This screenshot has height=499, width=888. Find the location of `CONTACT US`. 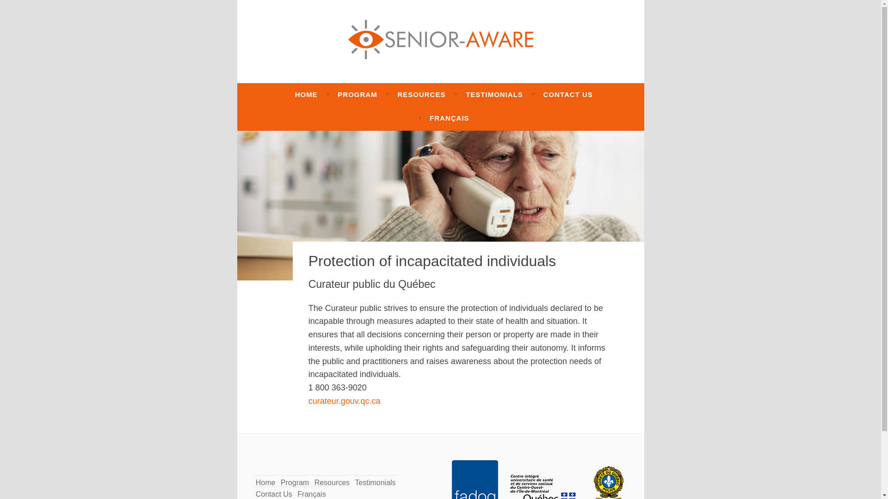

CONTACT US is located at coordinates (568, 94).